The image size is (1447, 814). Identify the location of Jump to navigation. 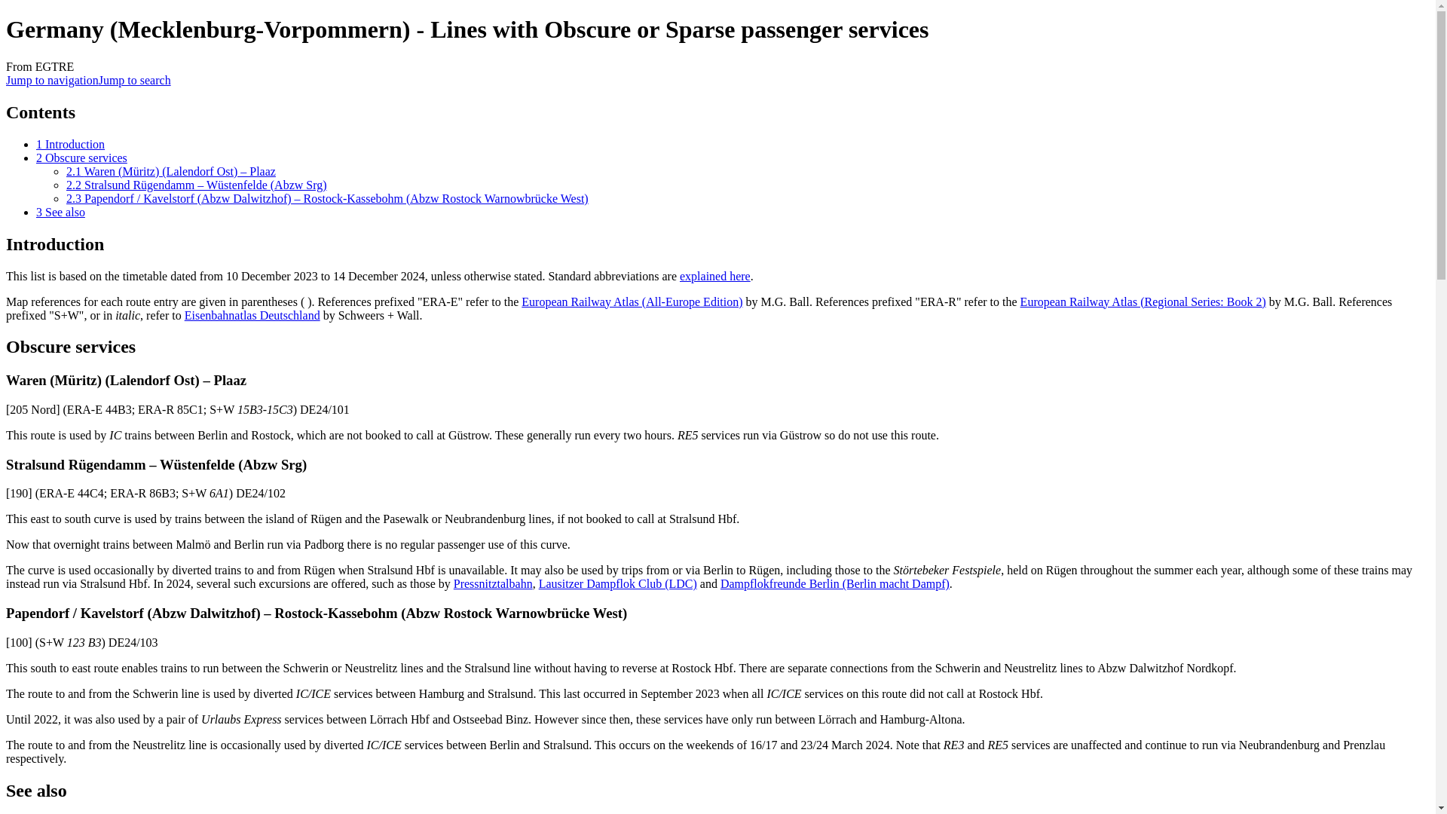
(51, 80).